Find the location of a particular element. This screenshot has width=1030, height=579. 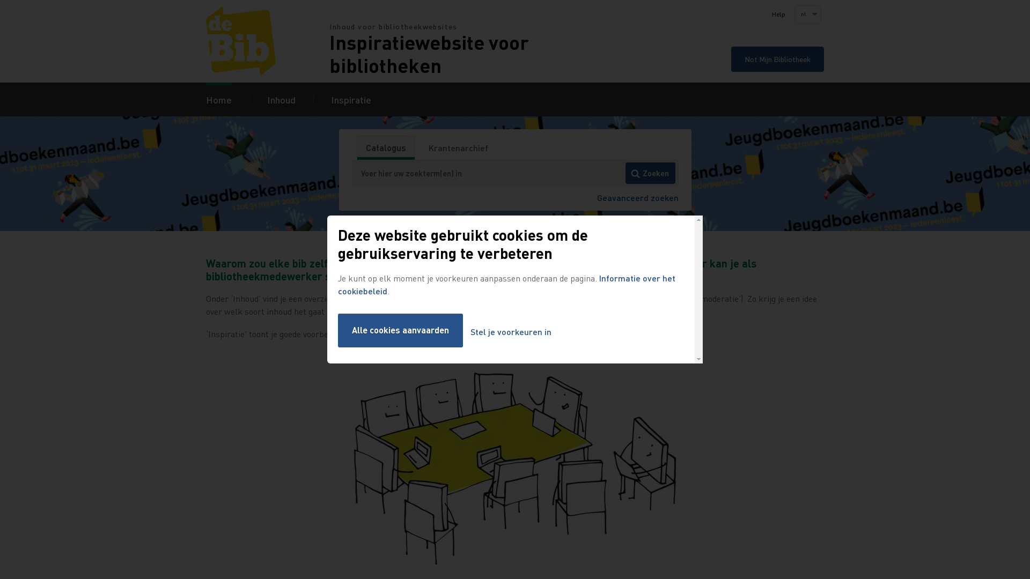

Catalogus is located at coordinates (385, 148).